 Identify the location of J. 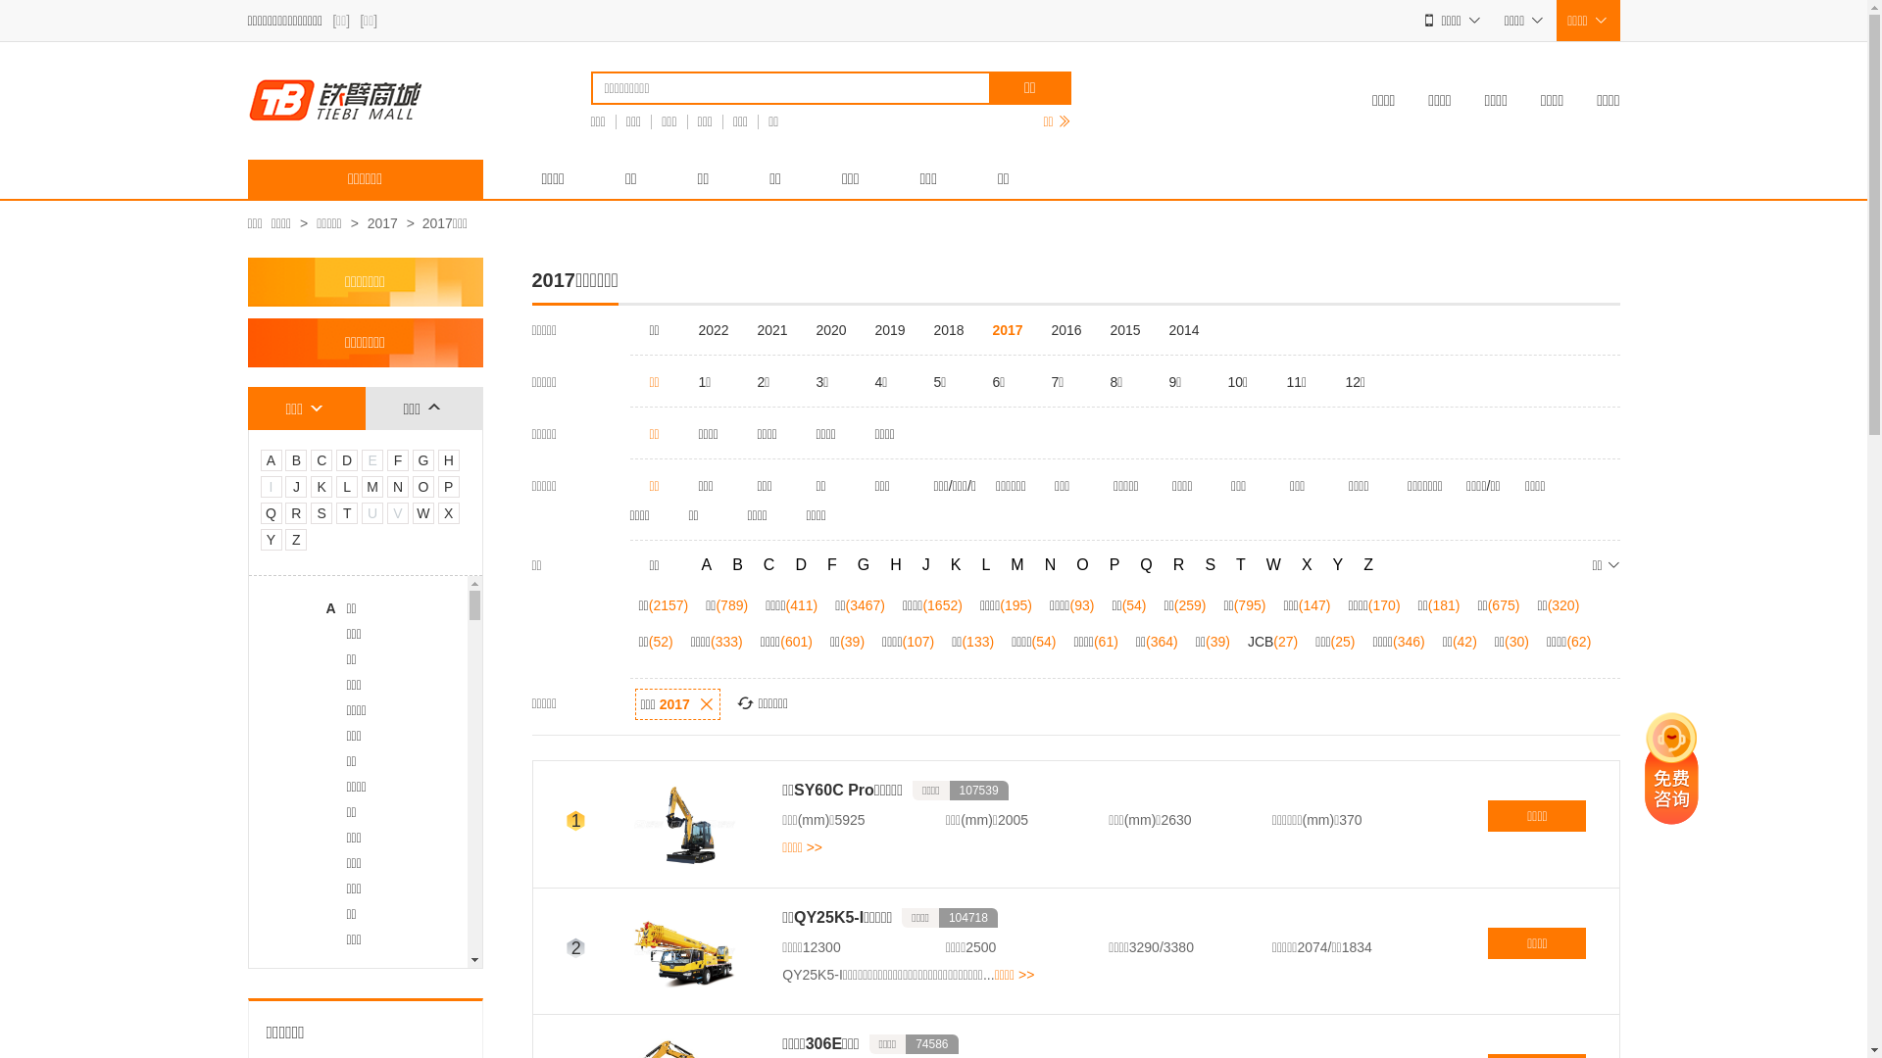
(926, 565).